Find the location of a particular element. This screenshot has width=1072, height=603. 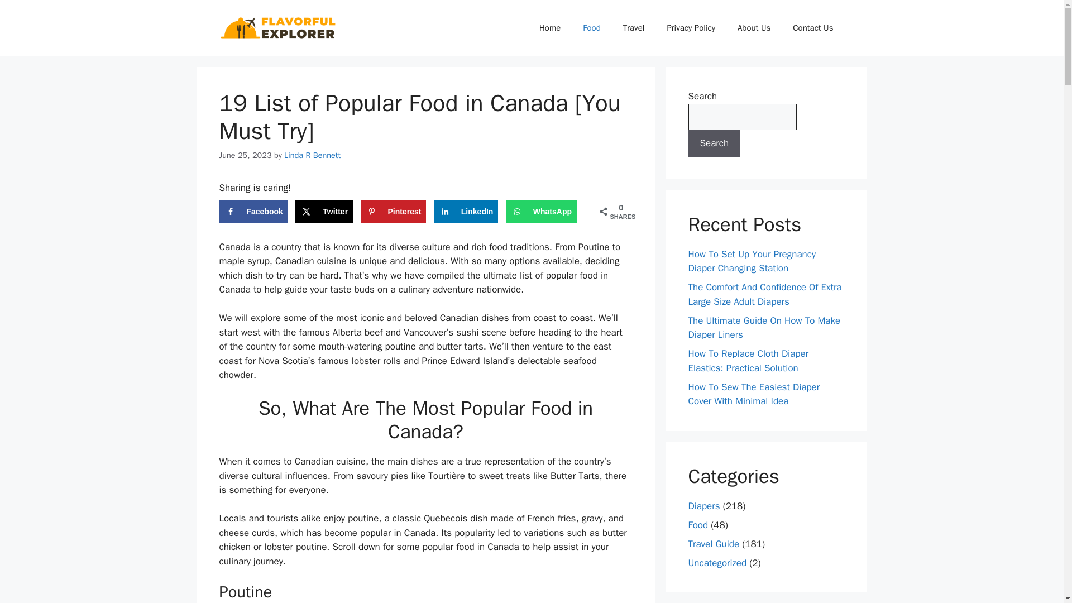

Facebook is located at coordinates (252, 211).